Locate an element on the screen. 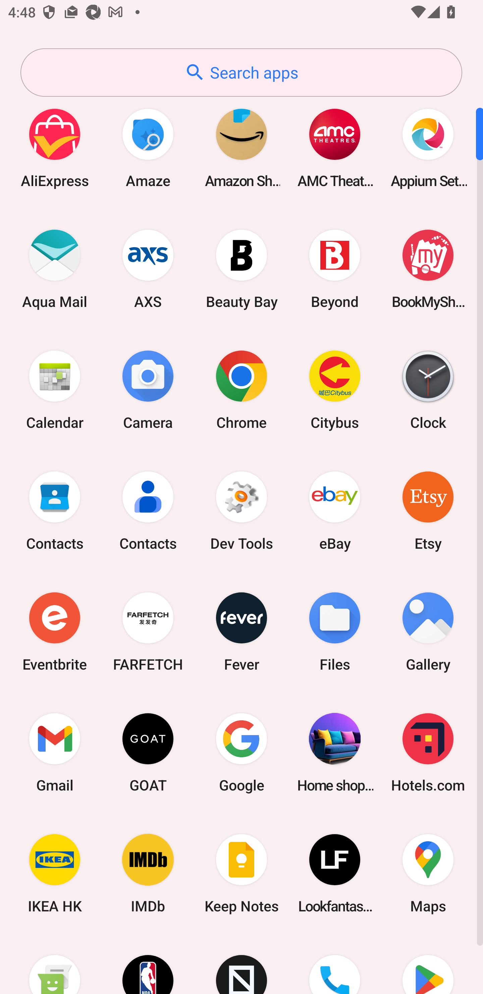 The image size is (483, 994). Beauty Bay is located at coordinates (241, 269).